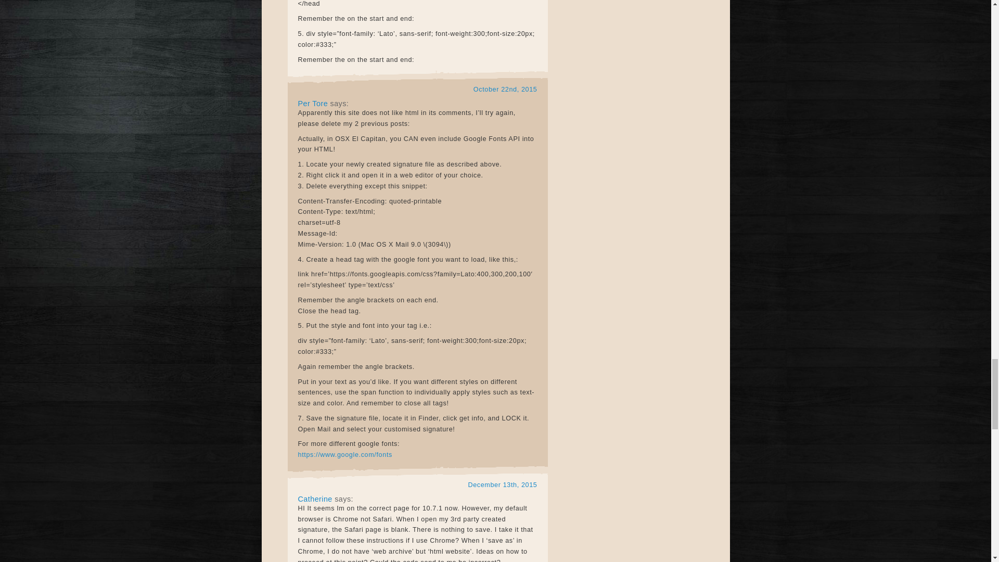 The height and width of the screenshot is (562, 999). What do you see at coordinates (505, 90) in the screenshot?
I see `October 22nd, 2015` at bounding box center [505, 90].